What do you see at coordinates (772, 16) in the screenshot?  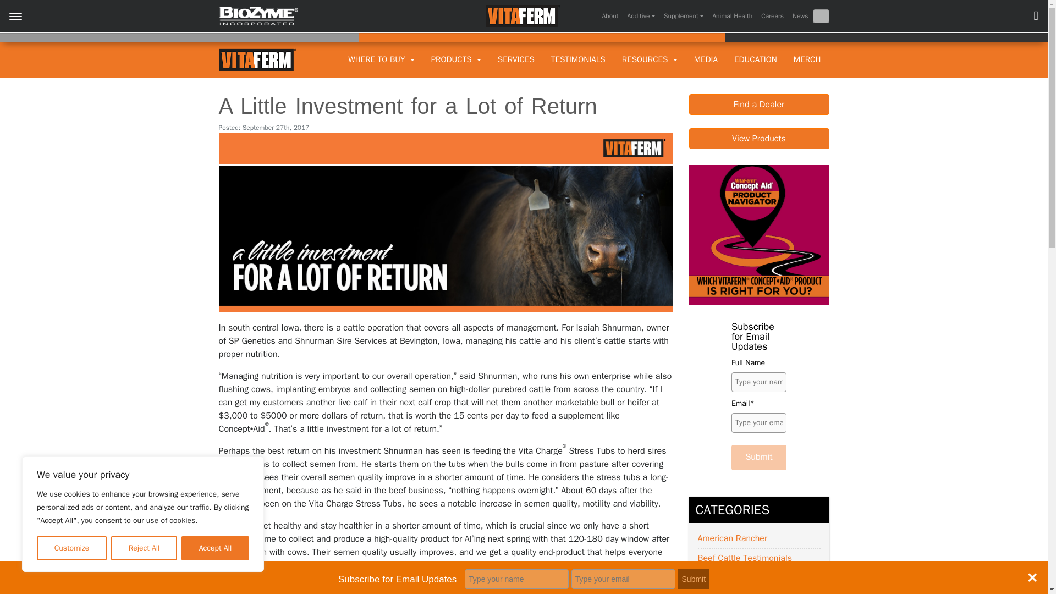 I see `Careers` at bounding box center [772, 16].